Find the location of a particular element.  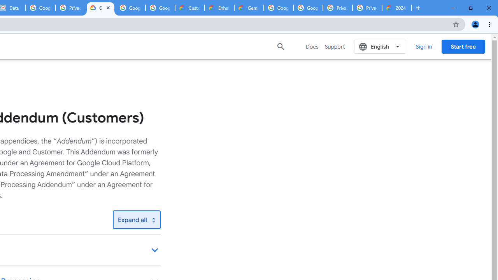

Google Cloud Platform is located at coordinates (308, 8).